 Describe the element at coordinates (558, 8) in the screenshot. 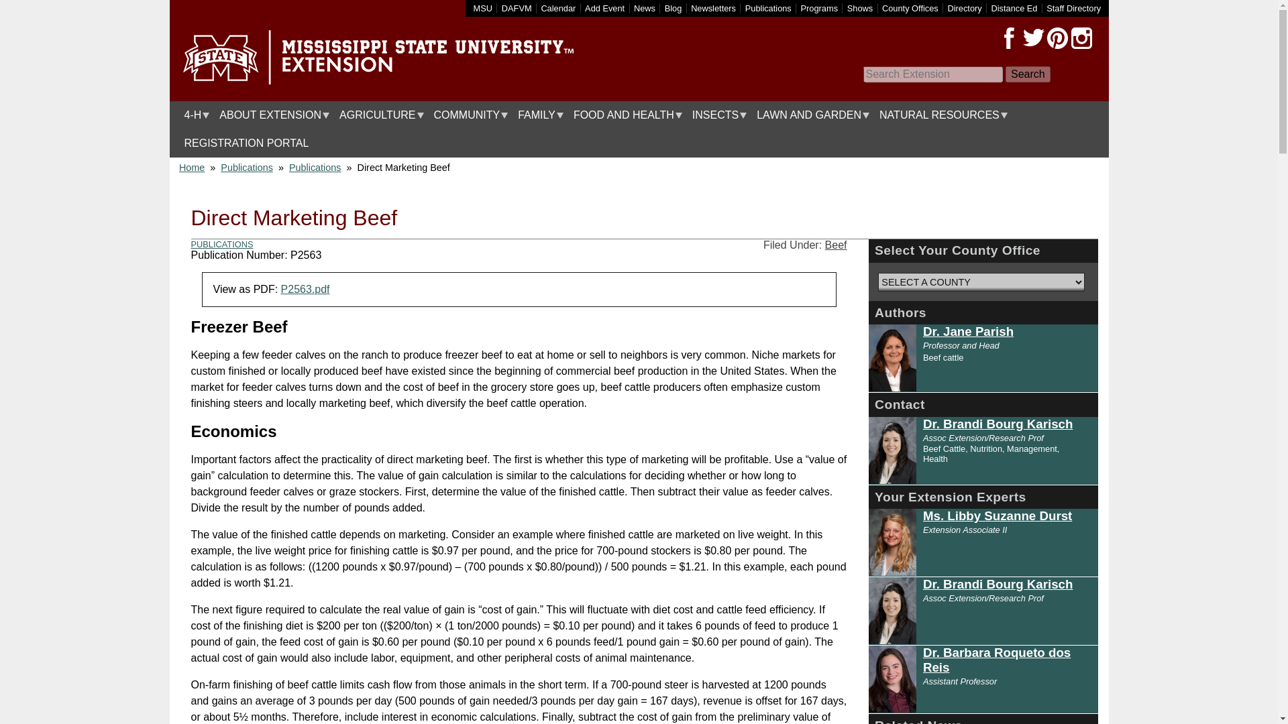

I see `The main event calendar for the MSU Extension Service` at that location.